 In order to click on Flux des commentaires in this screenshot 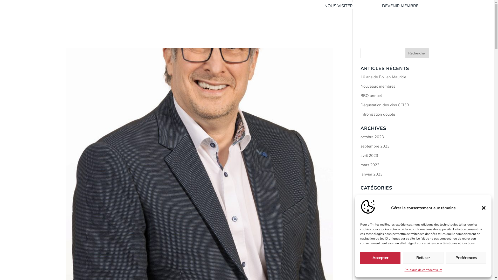, I will do `click(381, 237)`.